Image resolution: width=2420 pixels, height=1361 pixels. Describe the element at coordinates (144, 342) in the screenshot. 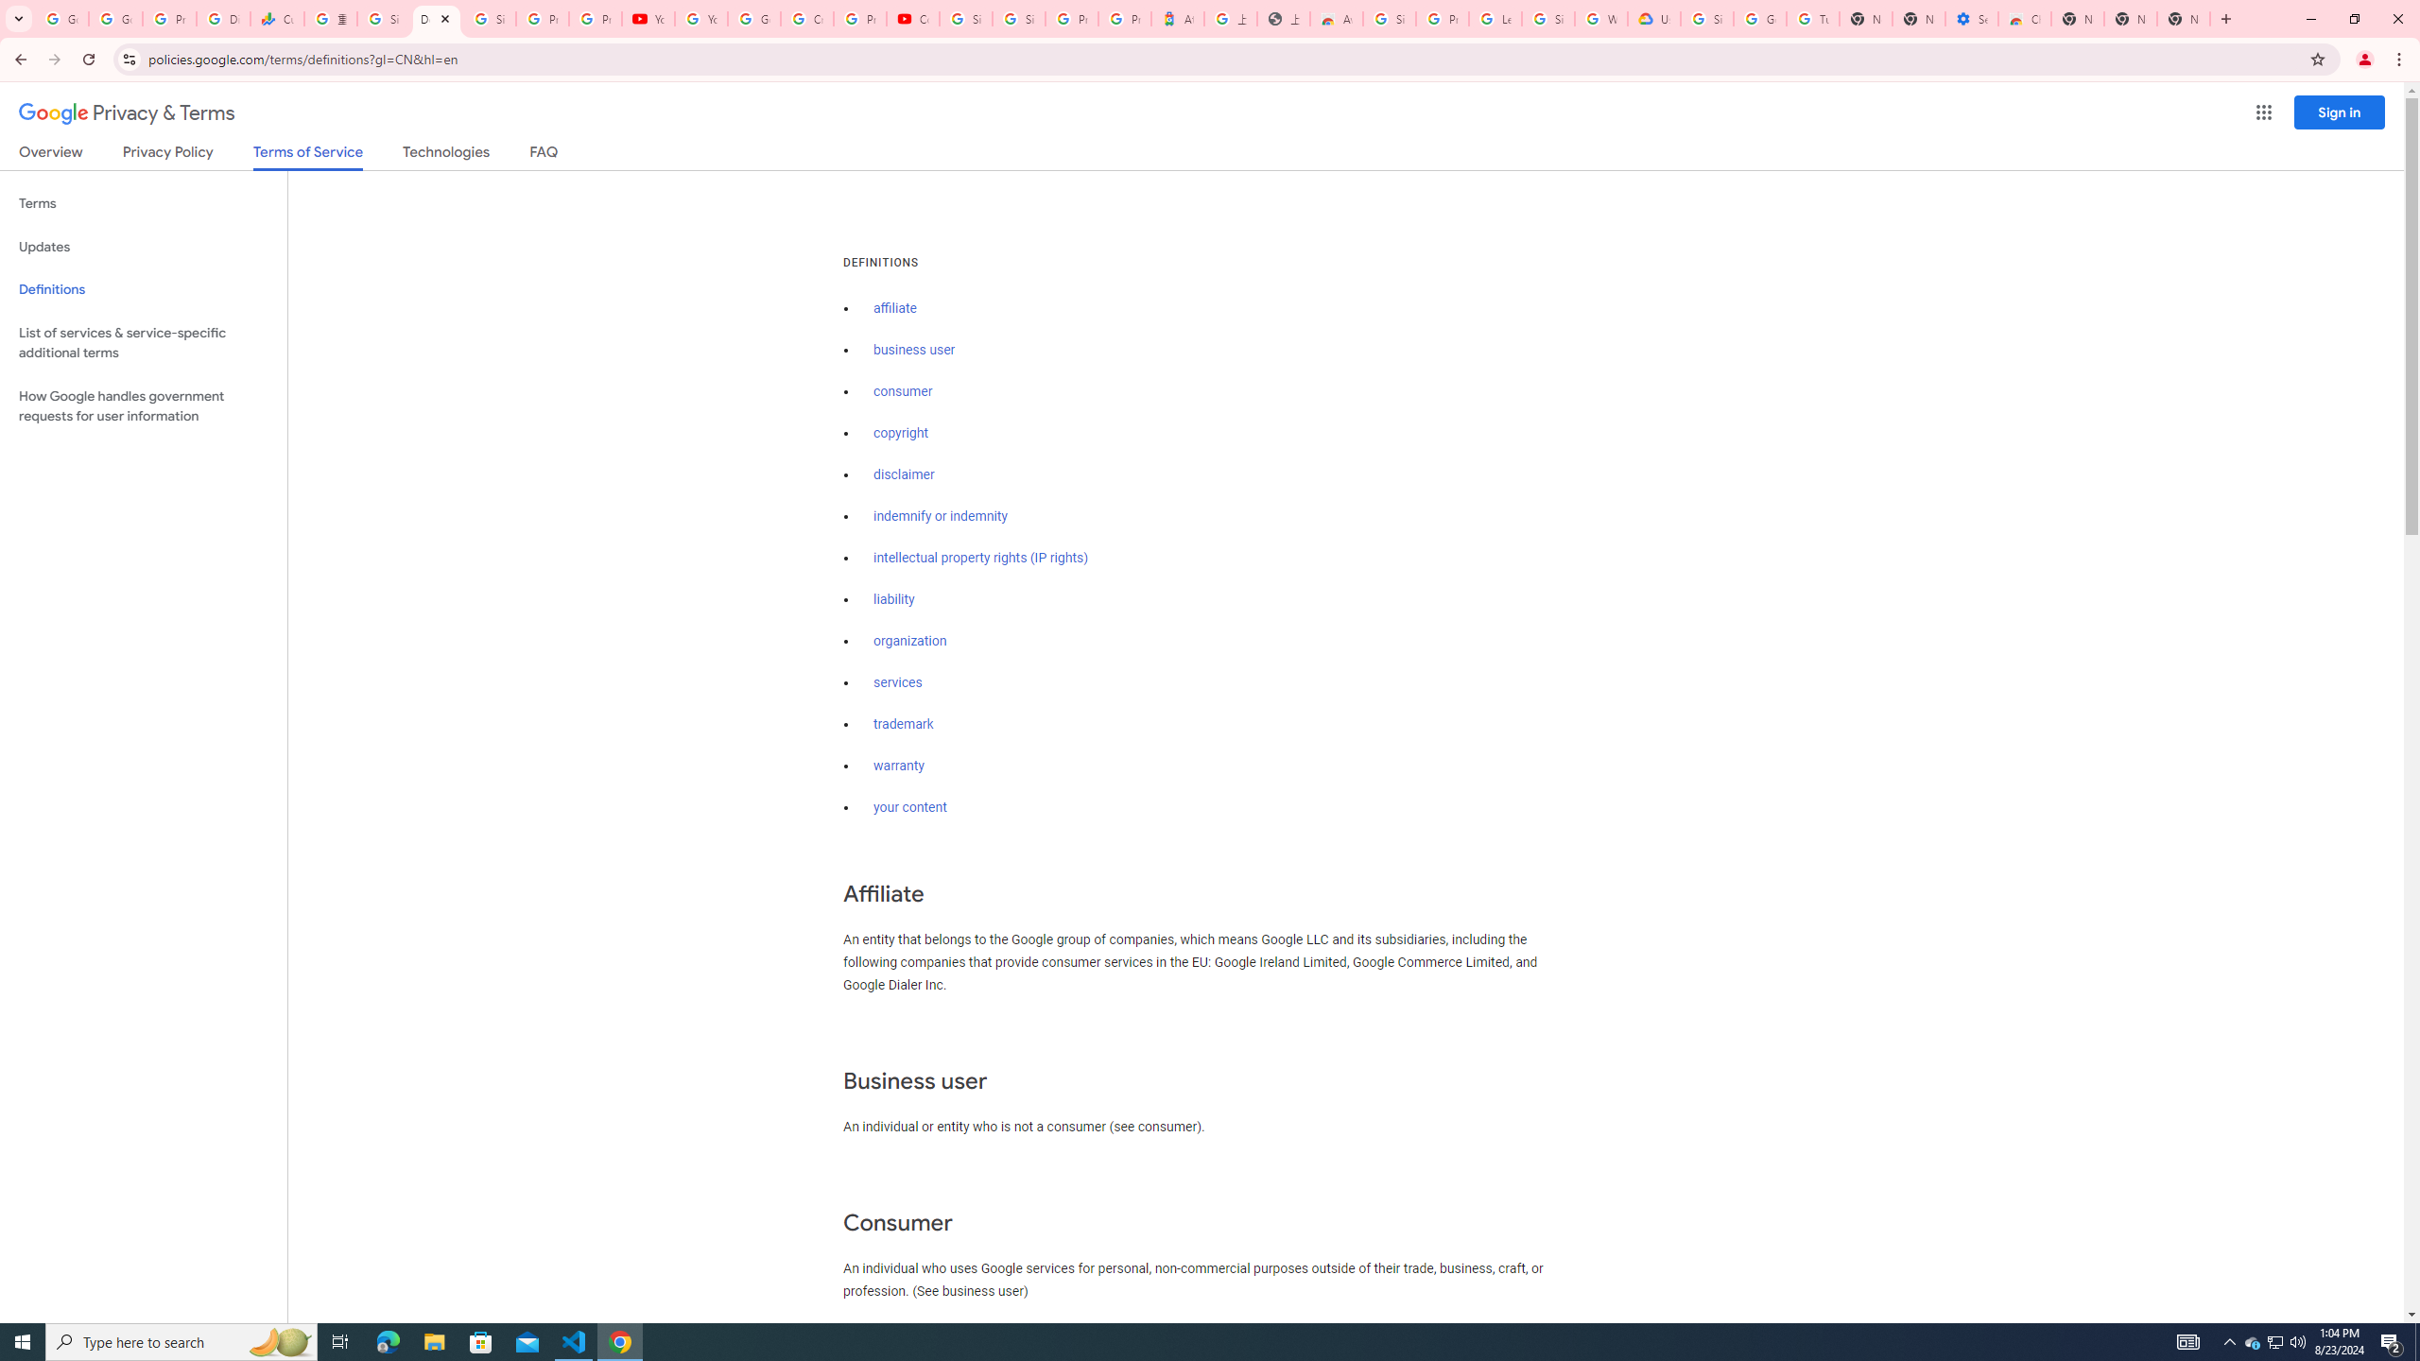

I see `List of services & service-specific additional terms` at that location.